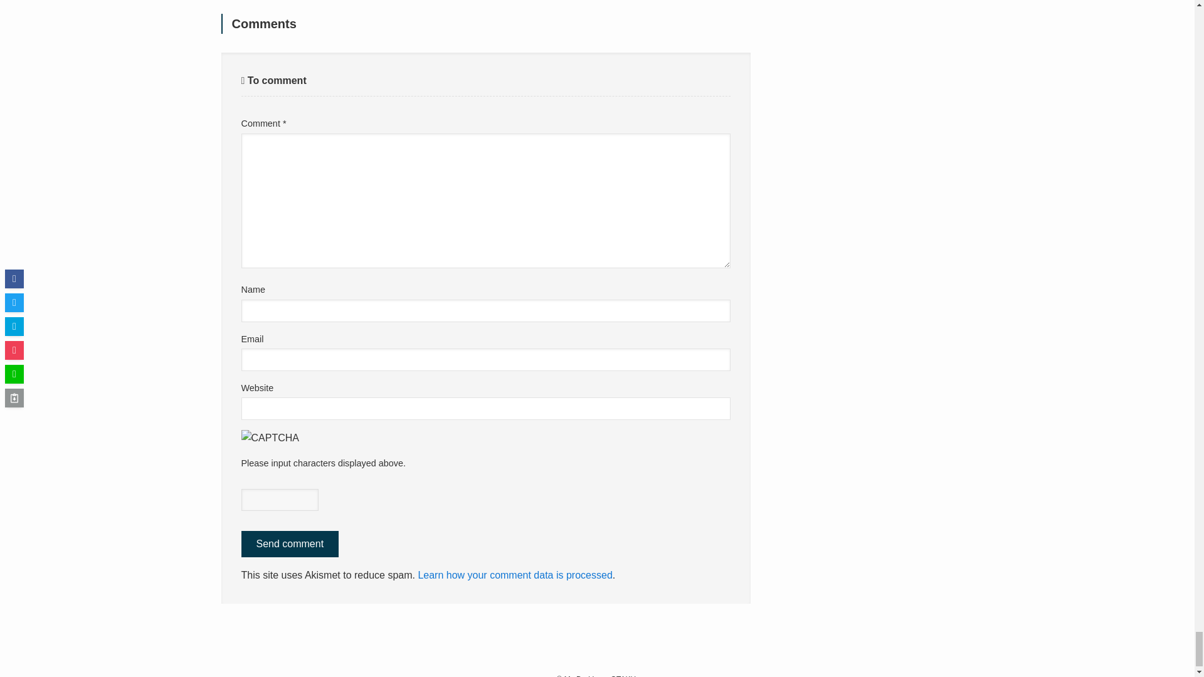 The image size is (1204, 677). I want to click on Send comment, so click(290, 543).